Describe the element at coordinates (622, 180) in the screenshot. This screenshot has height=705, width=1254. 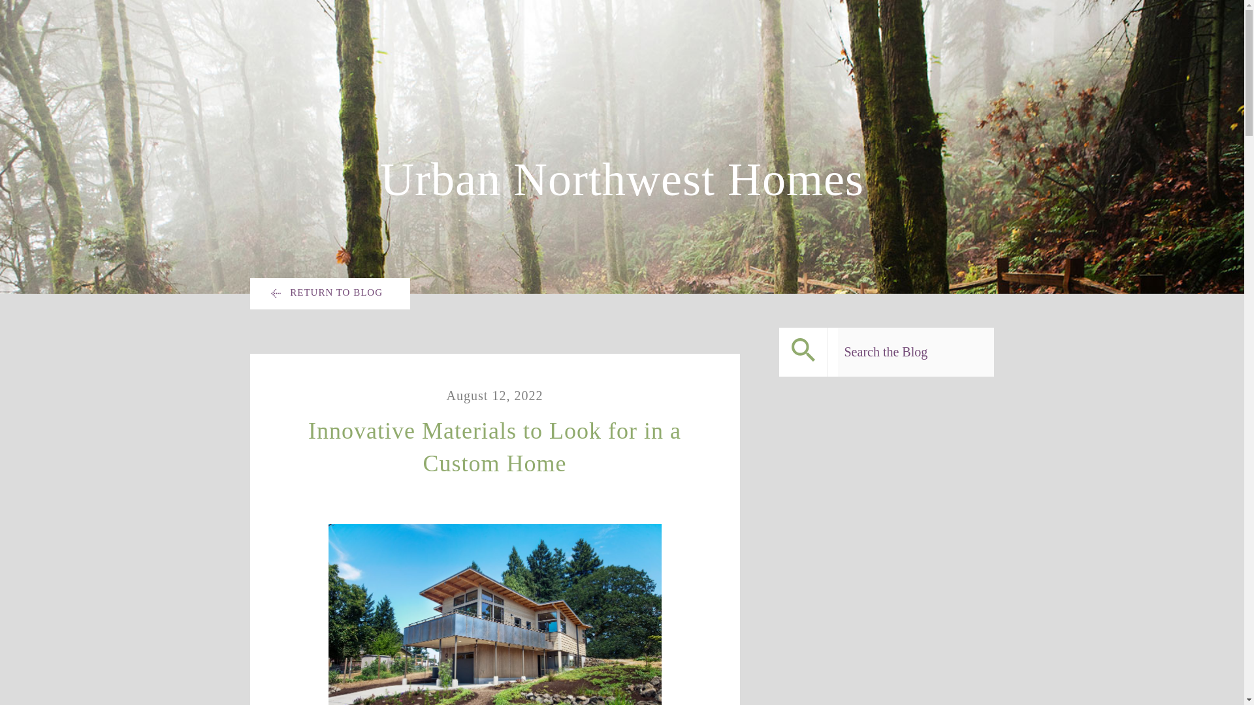
I see `Urban Northwest Homes` at that location.